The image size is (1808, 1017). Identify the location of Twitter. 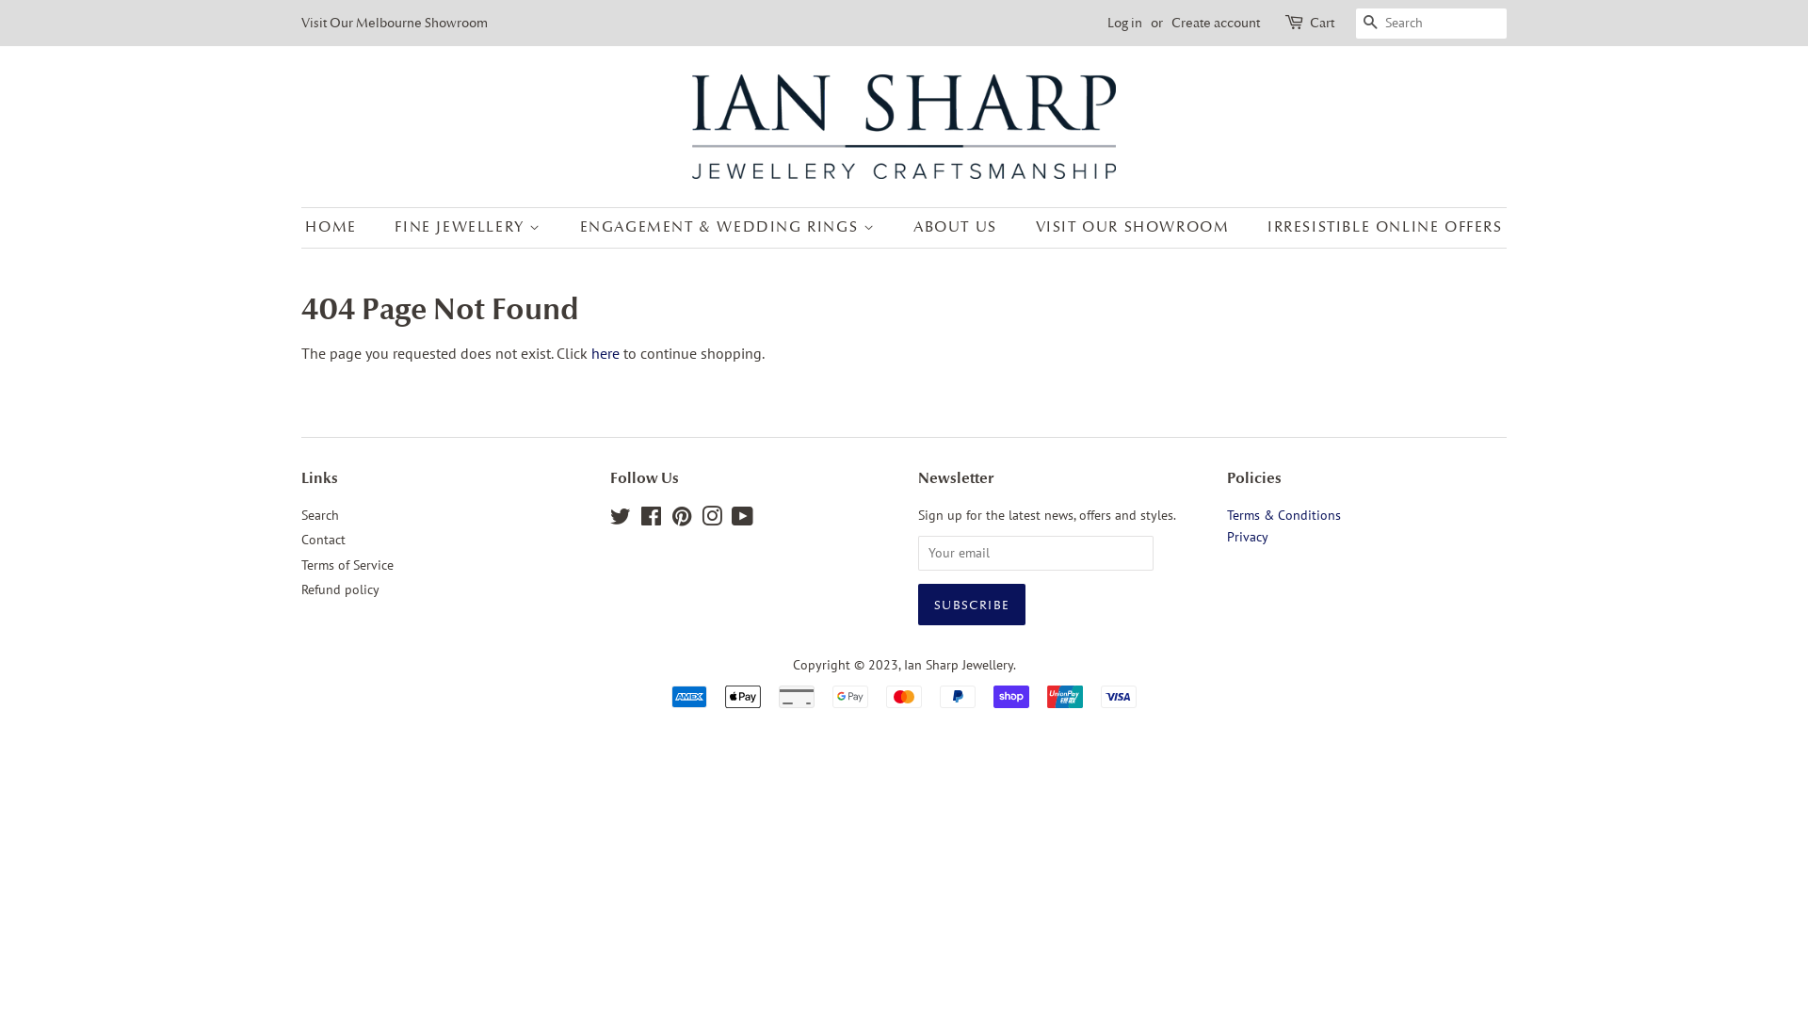
(621, 520).